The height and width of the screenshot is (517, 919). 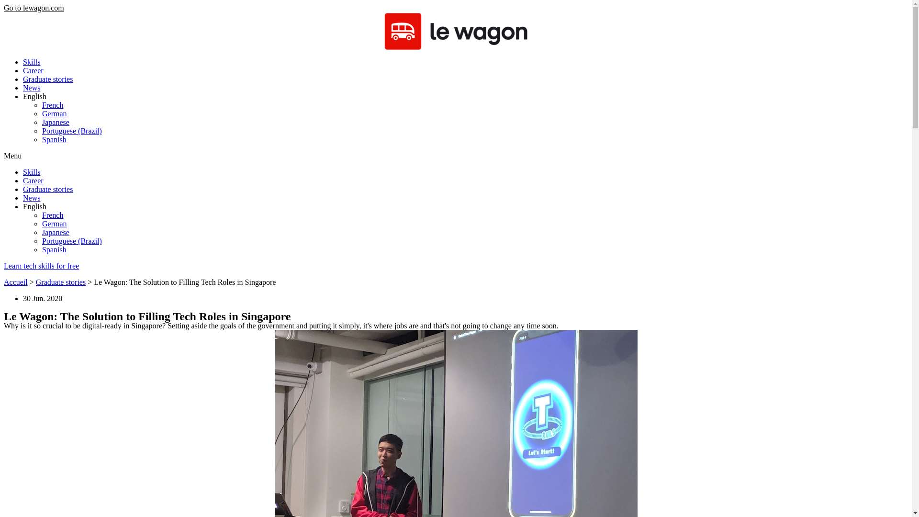 What do you see at coordinates (48, 189) in the screenshot?
I see `Graduate stories` at bounding box center [48, 189].